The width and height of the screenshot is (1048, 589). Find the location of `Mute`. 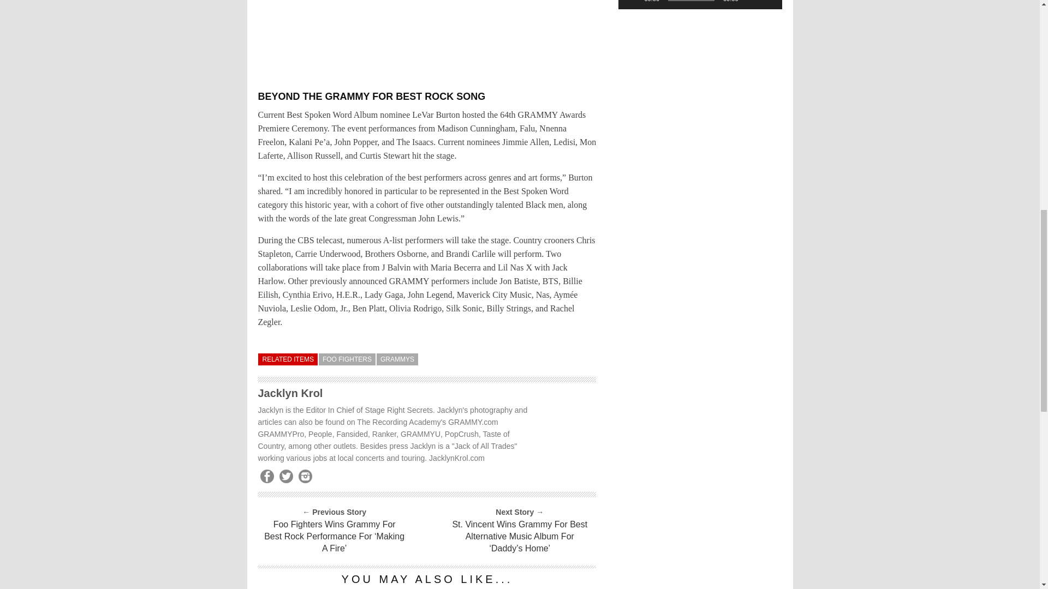

Mute is located at coordinates (750, 2).